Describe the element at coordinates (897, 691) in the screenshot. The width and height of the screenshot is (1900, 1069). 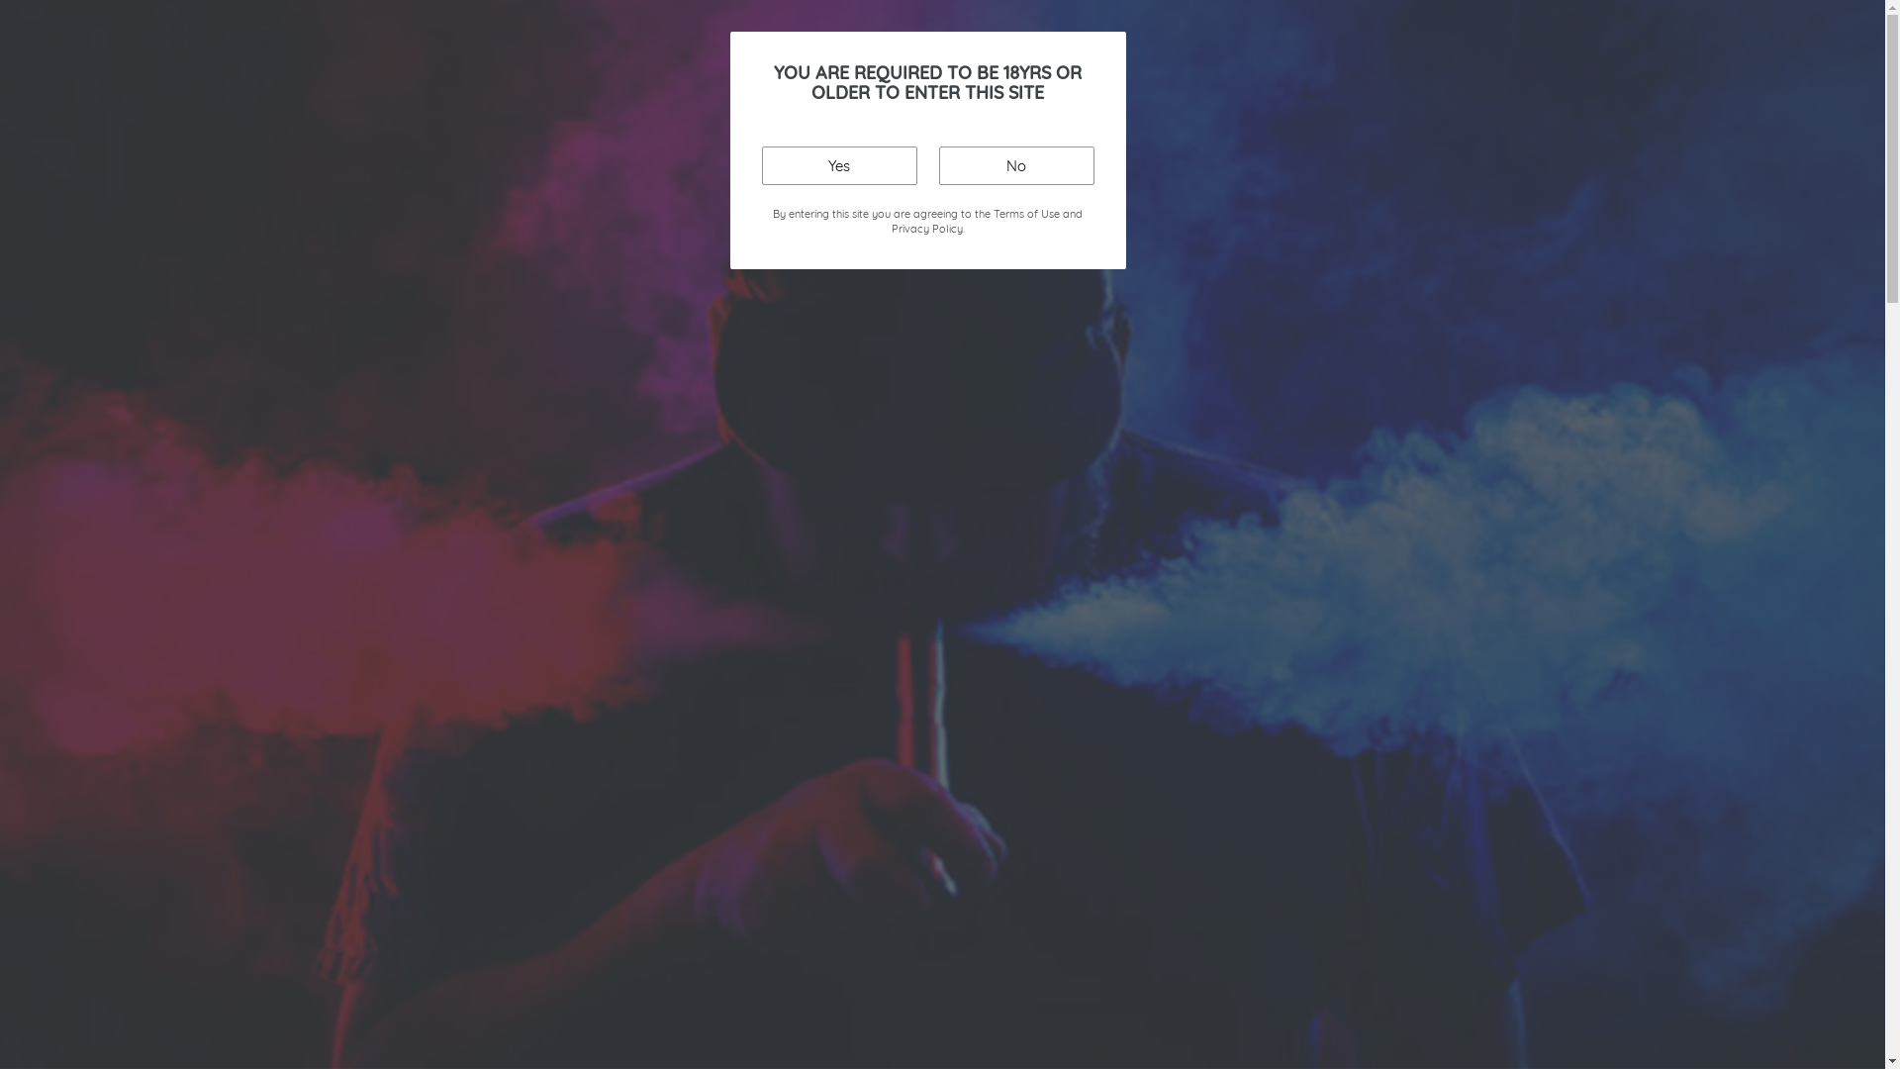
I see `Zoom` at that location.